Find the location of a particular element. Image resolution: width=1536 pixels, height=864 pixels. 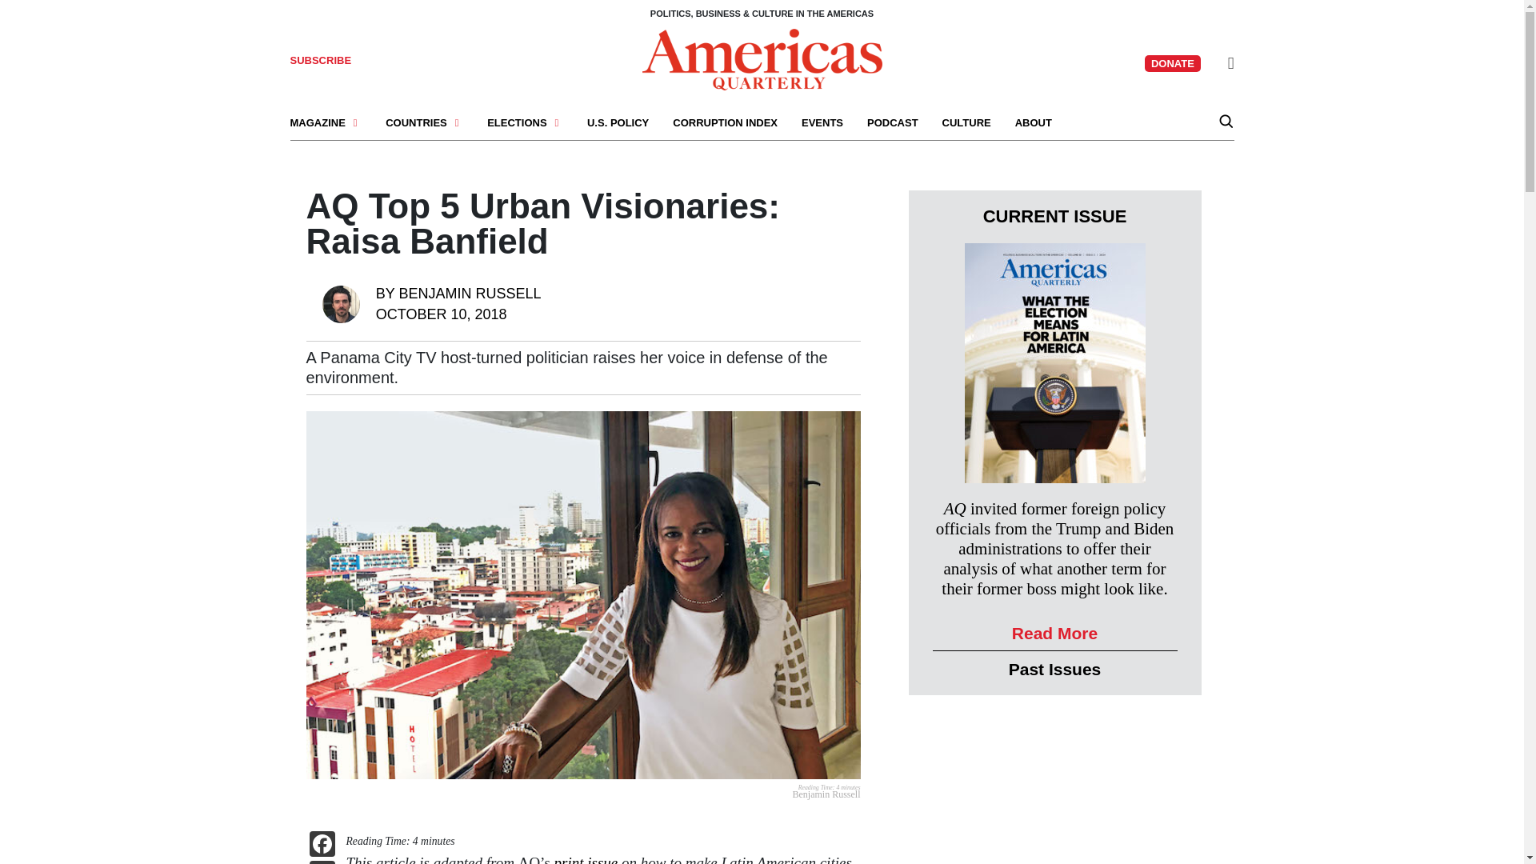

X is located at coordinates (322, 862).